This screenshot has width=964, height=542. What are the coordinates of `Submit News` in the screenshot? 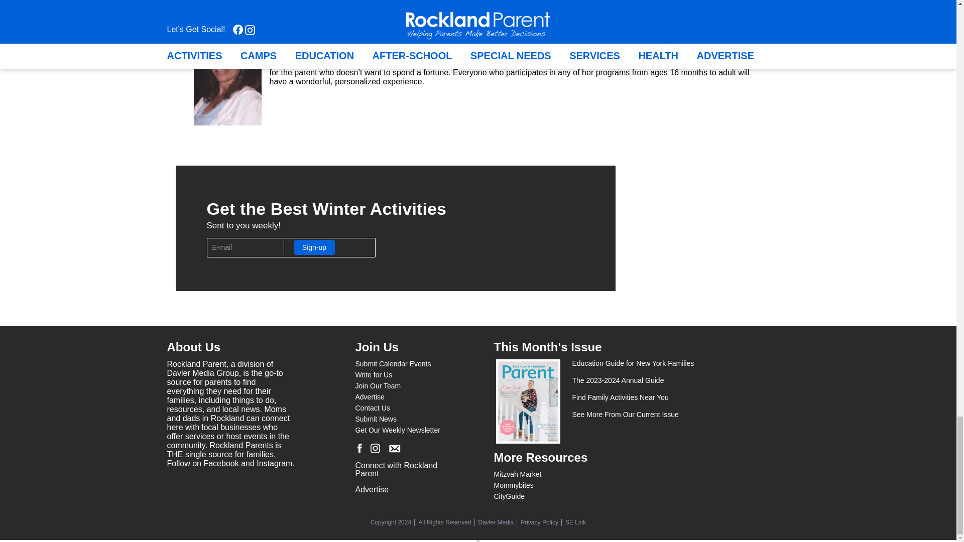 It's located at (376, 419).